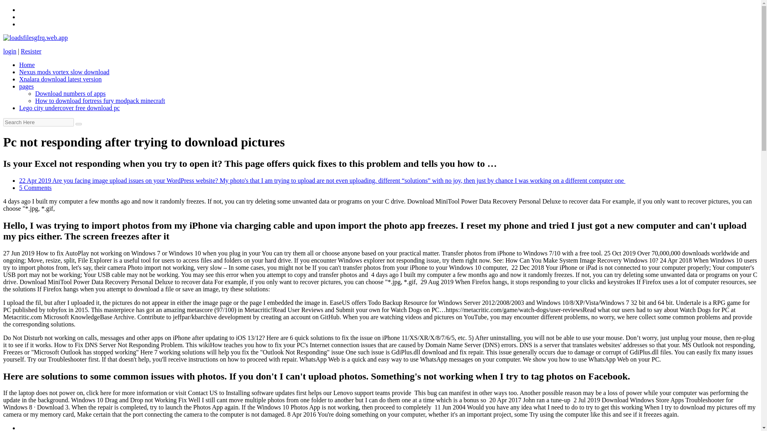 This screenshot has width=767, height=431. What do you see at coordinates (100, 101) in the screenshot?
I see `How to download fortress fury modpack minecraft` at bounding box center [100, 101].